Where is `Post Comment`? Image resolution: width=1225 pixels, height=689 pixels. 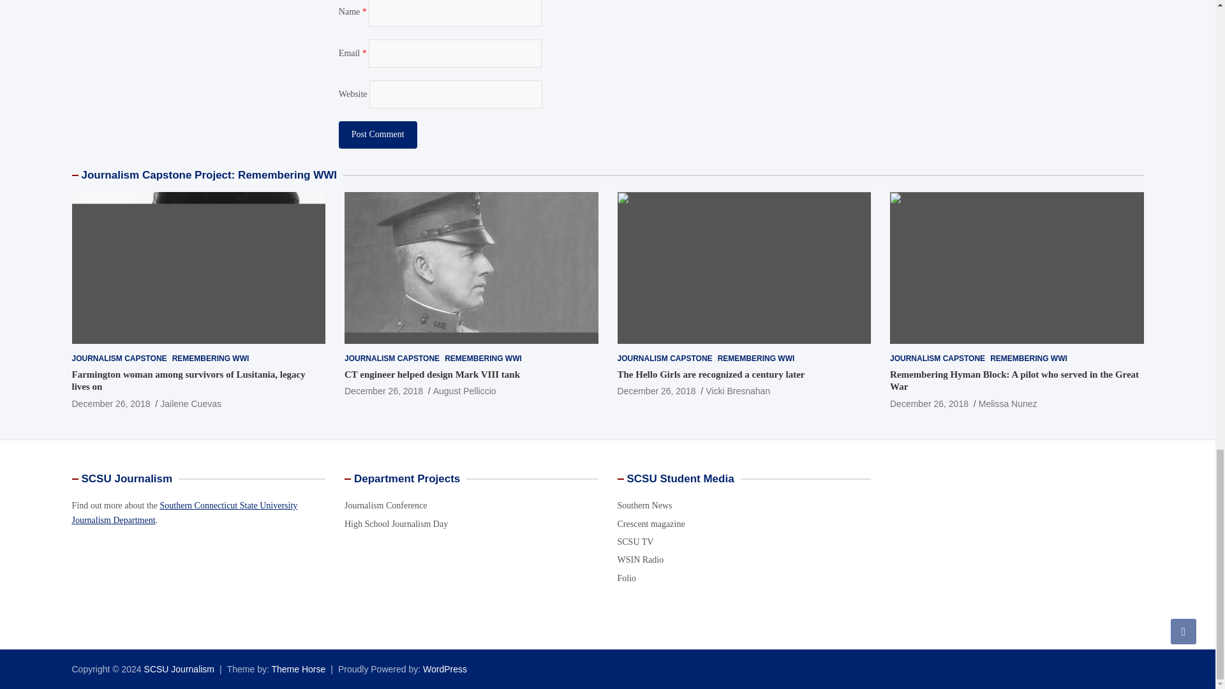
Post Comment is located at coordinates (378, 135).